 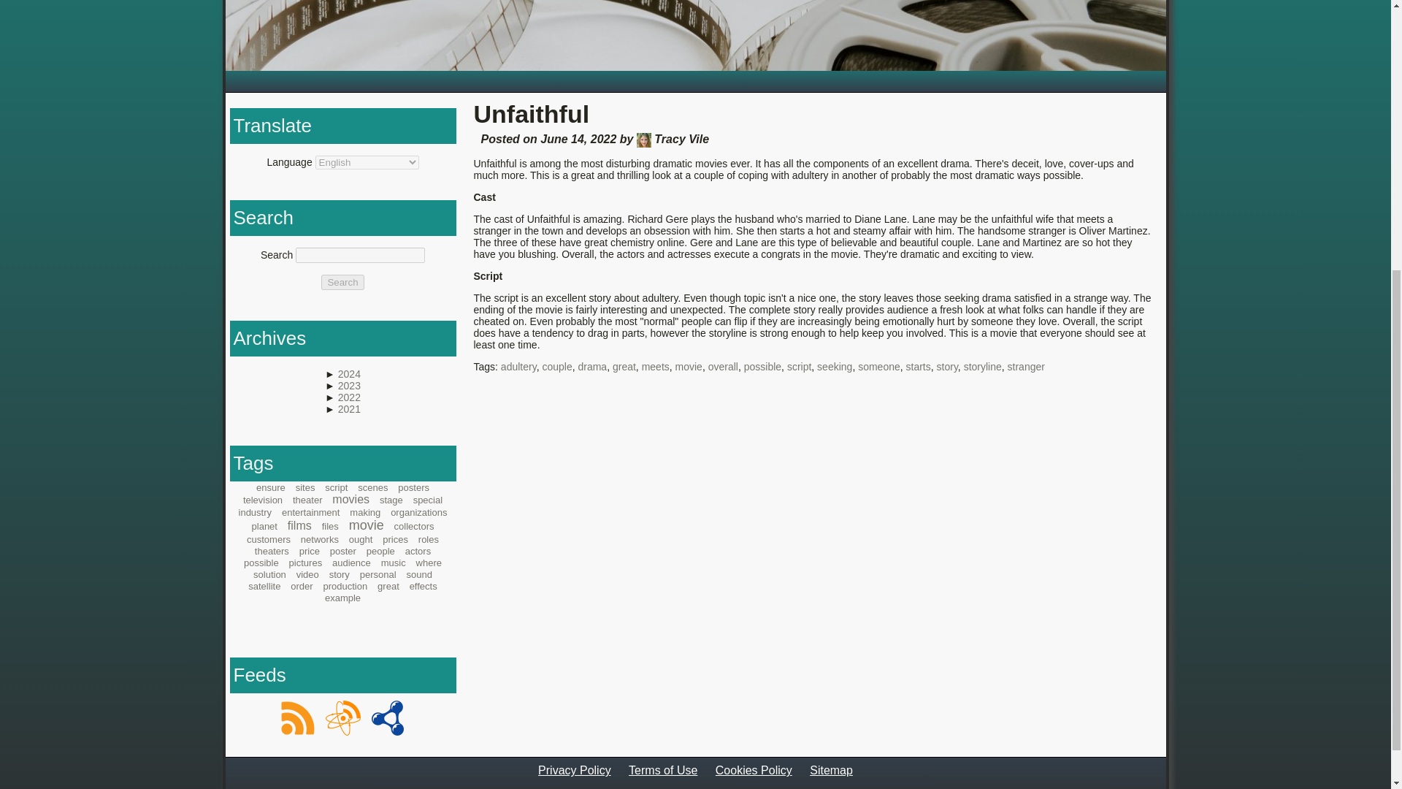 What do you see at coordinates (387, 717) in the screenshot?
I see `RDF Feed` at bounding box center [387, 717].